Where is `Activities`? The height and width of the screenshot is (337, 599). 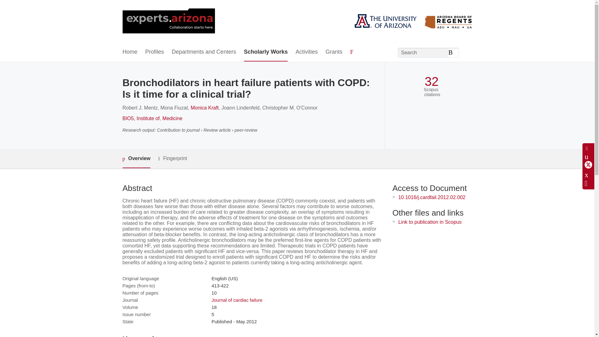
Activities is located at coordinates (306, 52).